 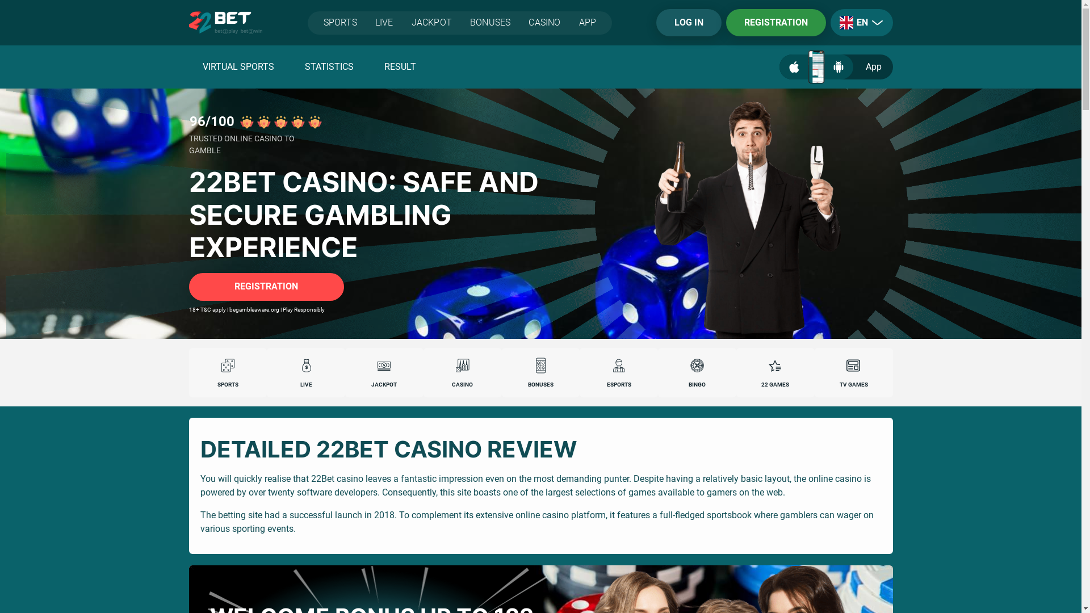 I want to click on BONUSES, so click(x=541, y=372).